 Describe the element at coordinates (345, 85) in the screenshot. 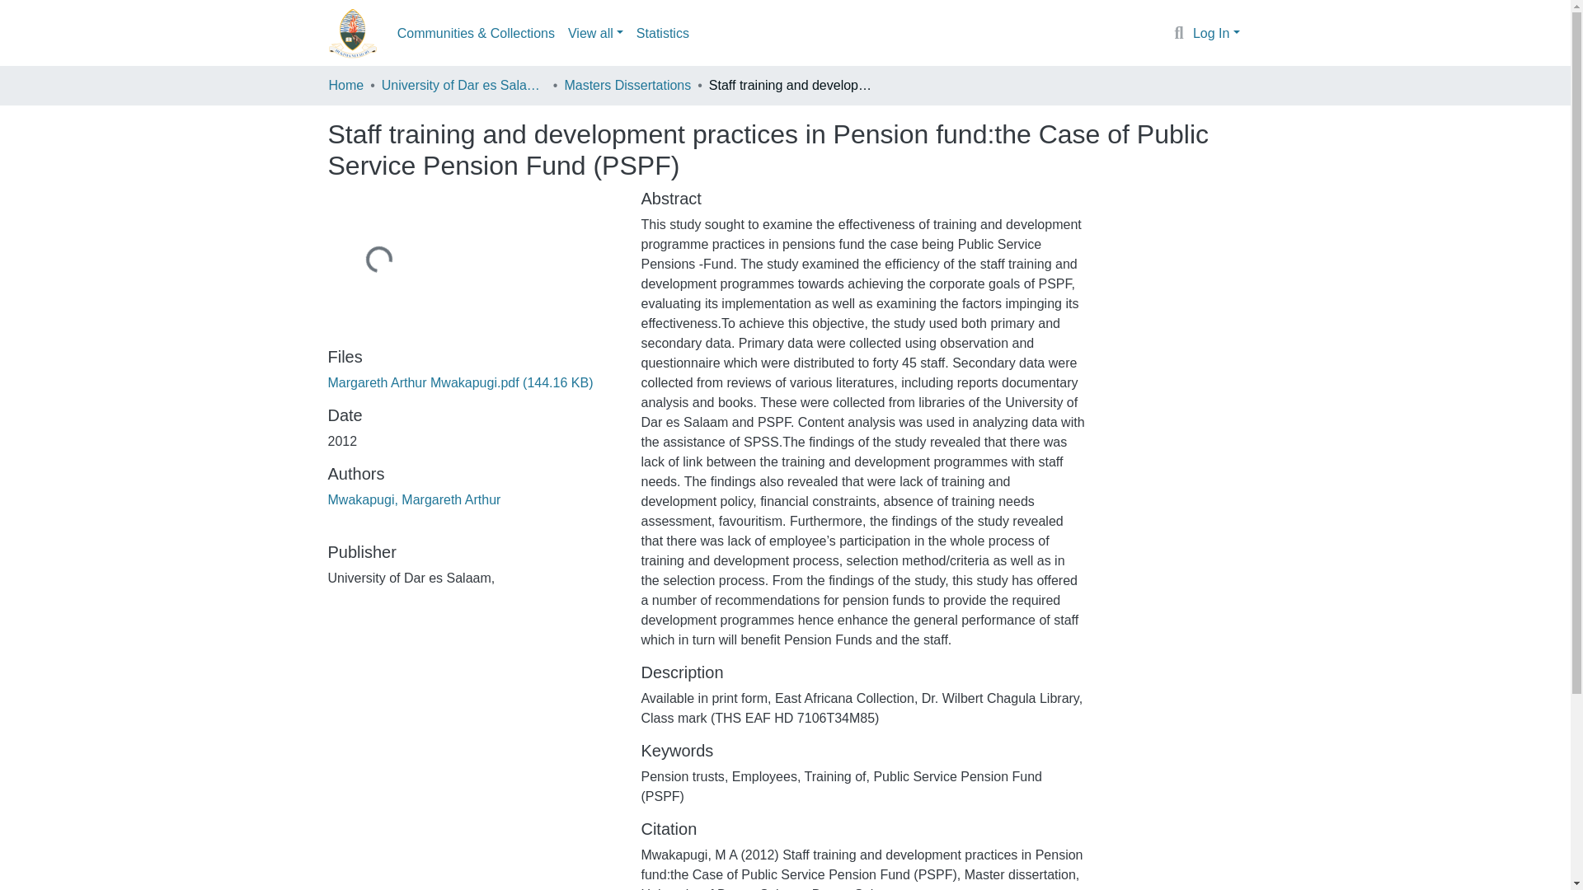

I see `Home` at that location.